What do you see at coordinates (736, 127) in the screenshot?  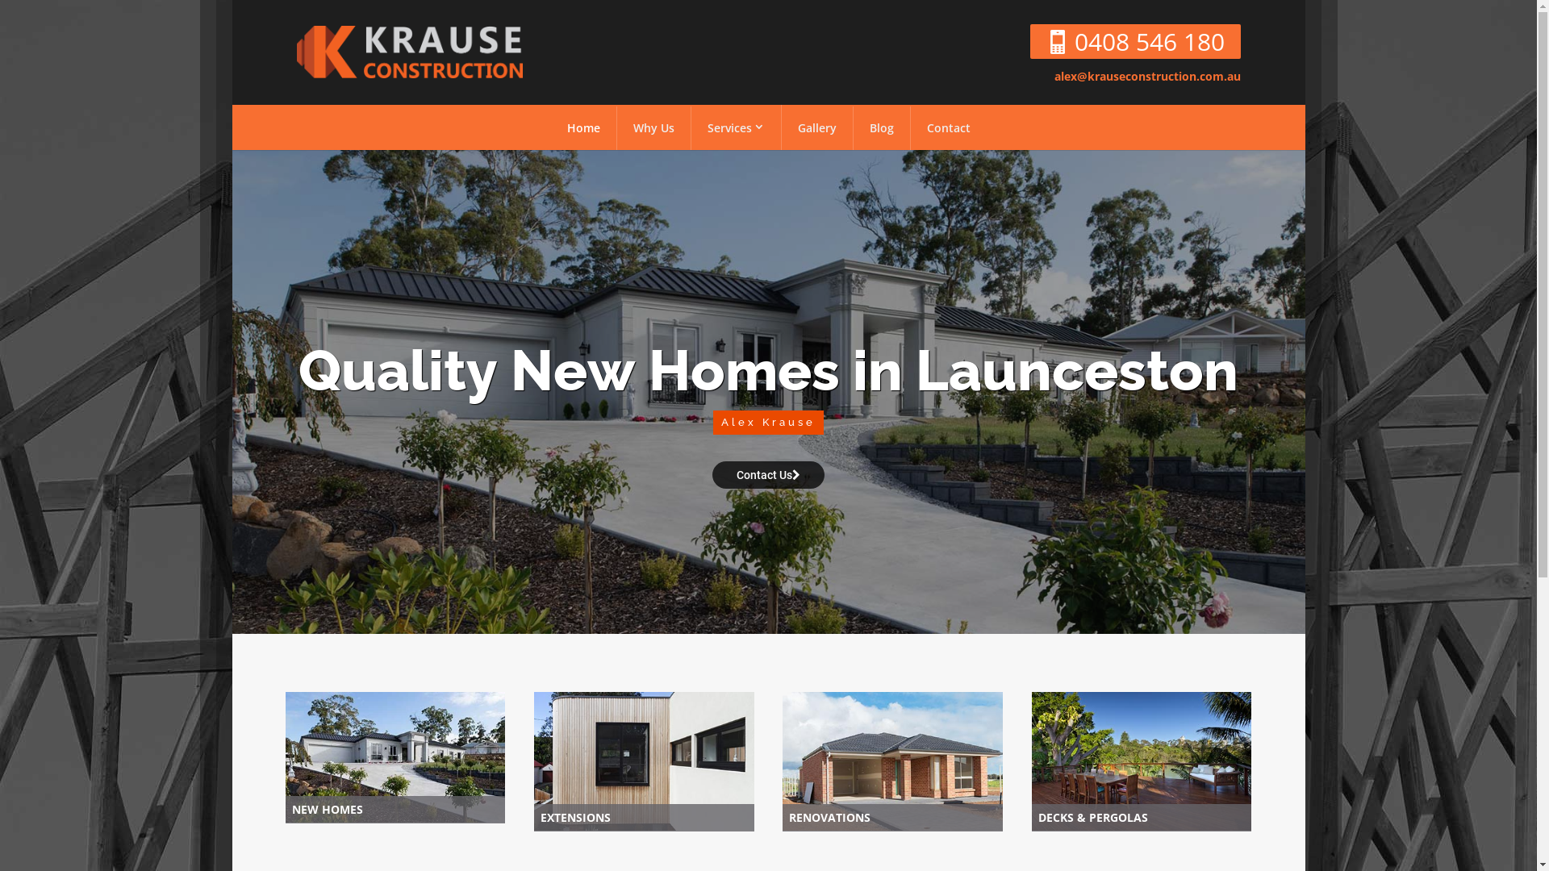 I see `Services` at bounding box center [736, 127].